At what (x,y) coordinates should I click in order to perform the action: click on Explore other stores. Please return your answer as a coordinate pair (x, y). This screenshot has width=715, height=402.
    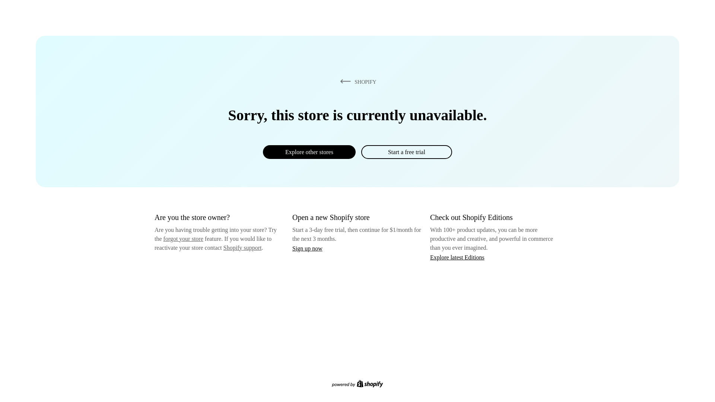
    Looking at the image, I should click on (309, 152).